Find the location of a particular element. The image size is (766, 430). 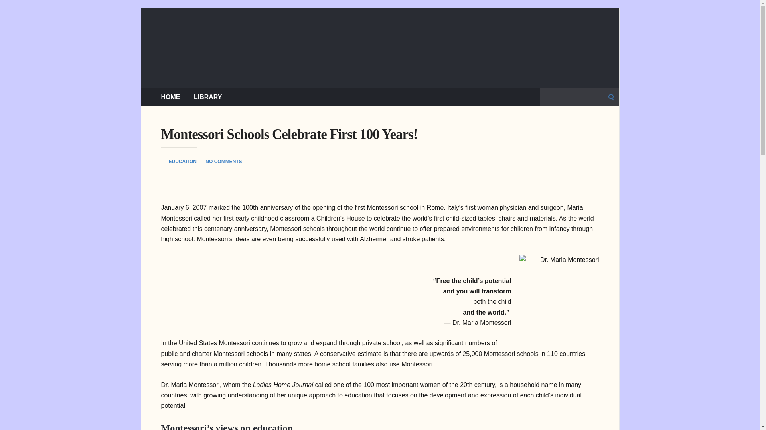

NO COMMENTS is located at coordinates (223, 161).